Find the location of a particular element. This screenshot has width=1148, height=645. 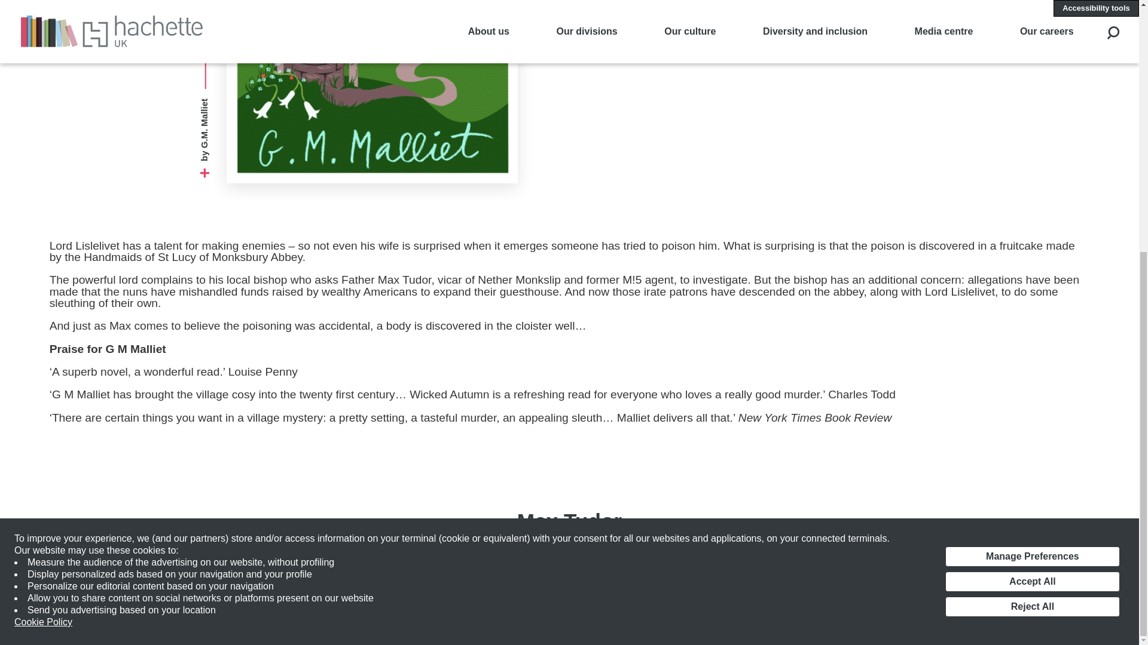

Cookie Policy is located at coordinates (43, 214).